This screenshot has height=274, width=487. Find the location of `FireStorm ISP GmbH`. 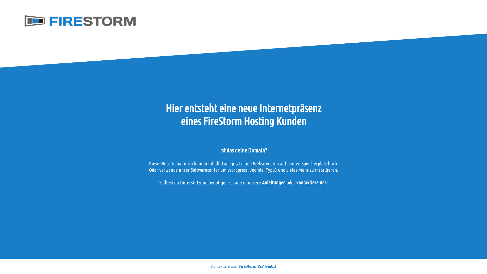

FireStorm ISP GmbH is located at coordinates (257, 266).